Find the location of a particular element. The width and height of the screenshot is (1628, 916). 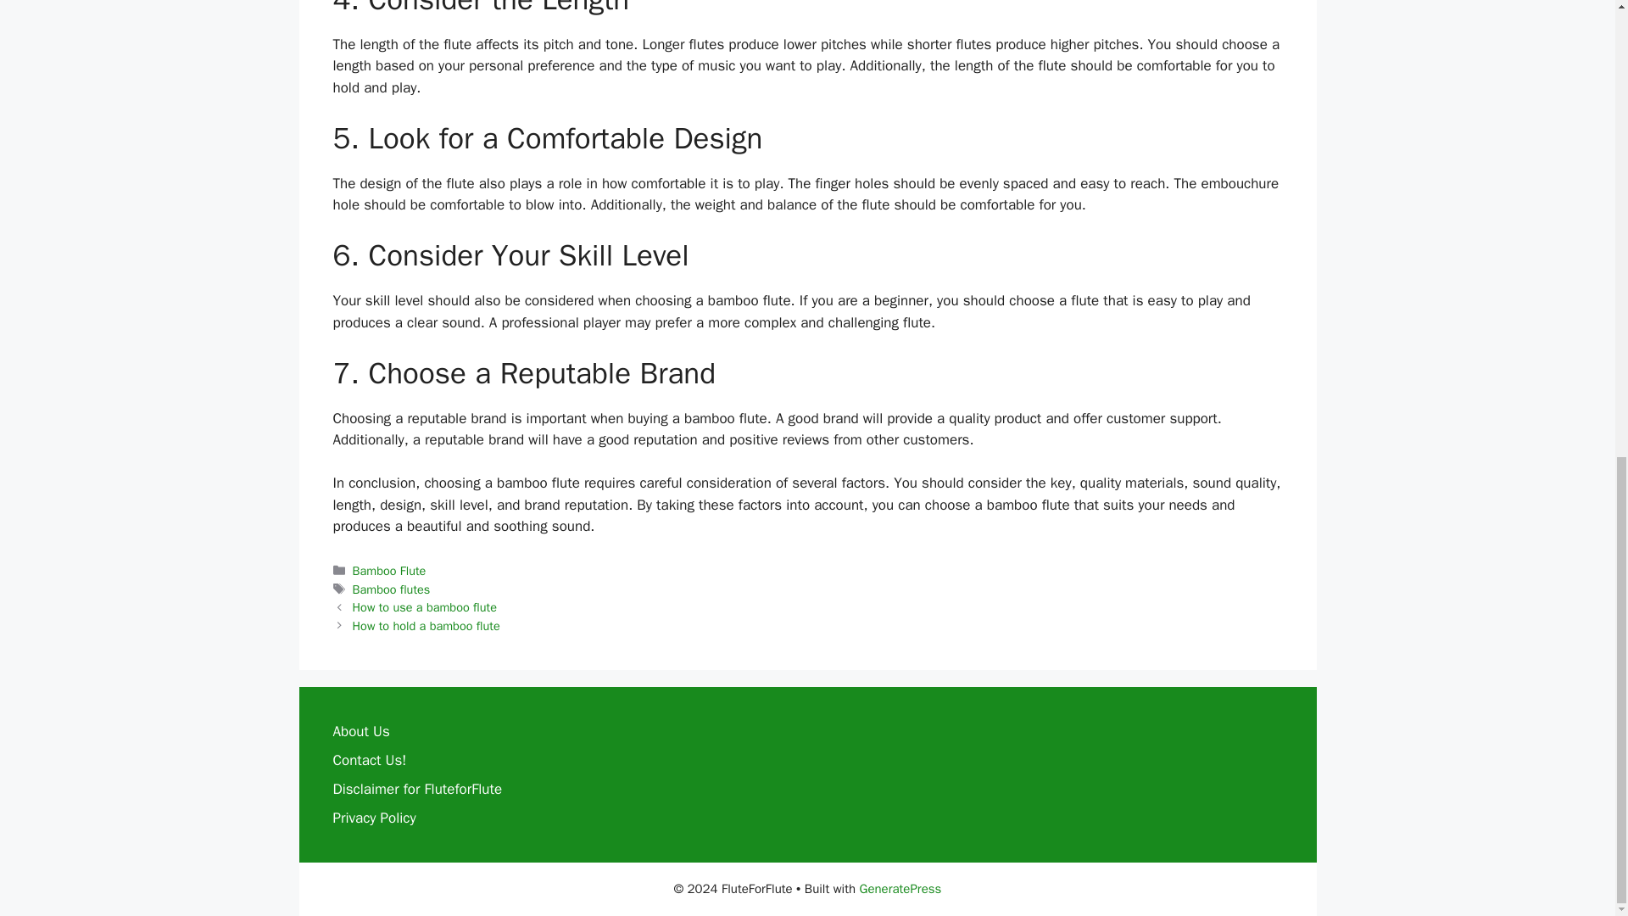

How to use a bamboo flute is located at coordinates (424, 607).